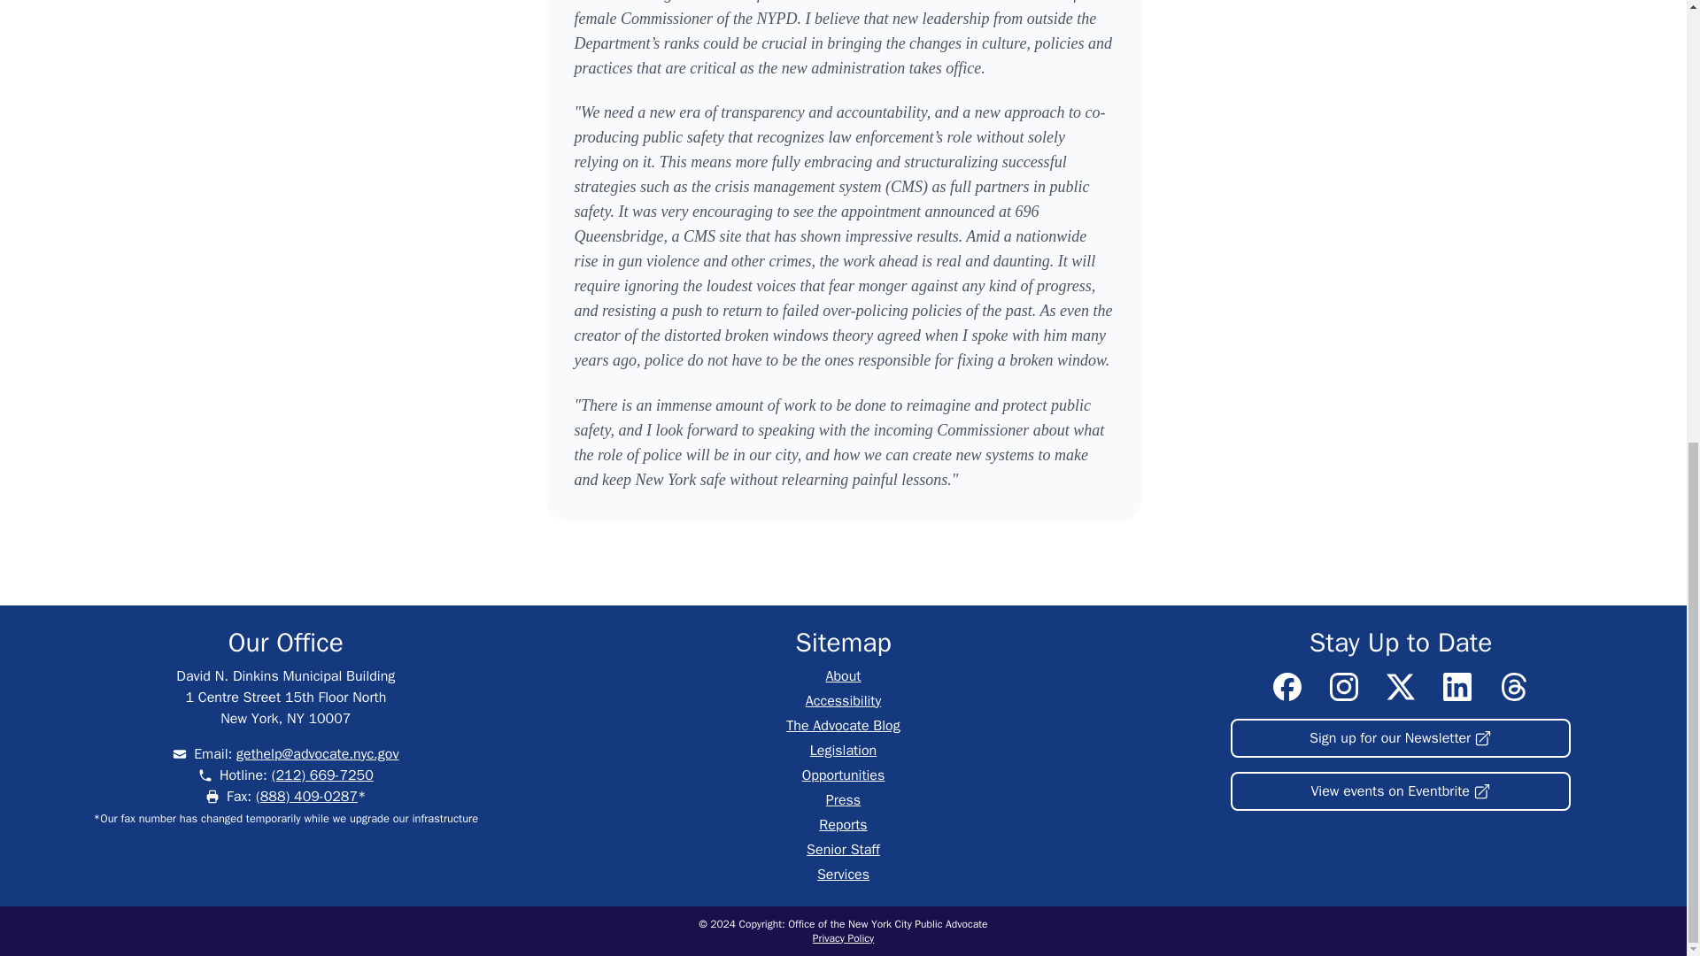  What do you see at coordinates (843, 938) in the screenshot?
I see `Privacy Policy` at bounding box center [843, 938].